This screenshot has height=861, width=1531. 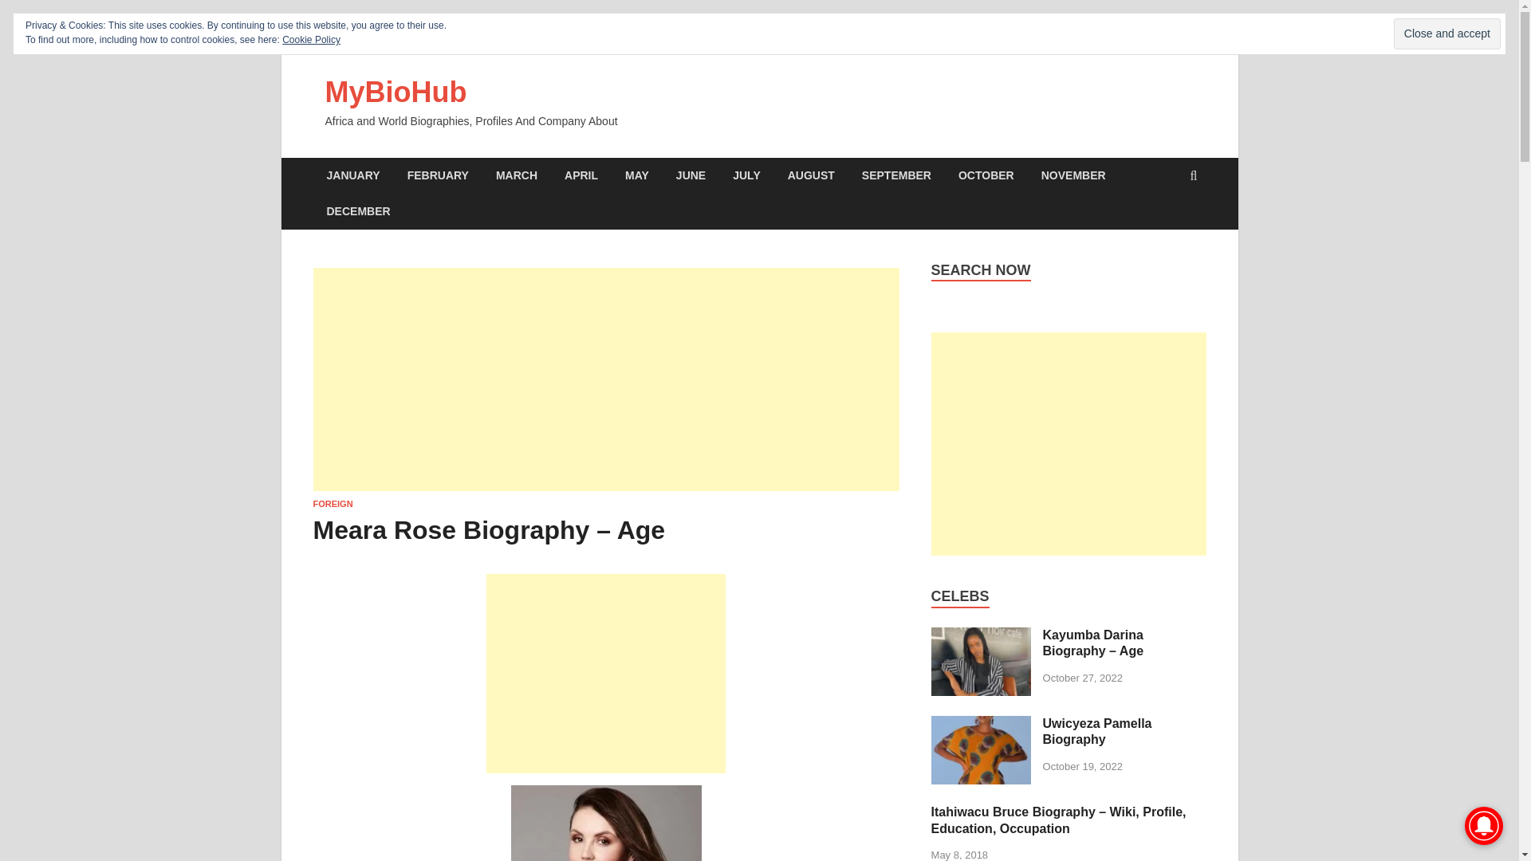 What do you see at coordinates (352, 175) in the screenshot?
I see `JANUARY` at bounding box center [352, 175].